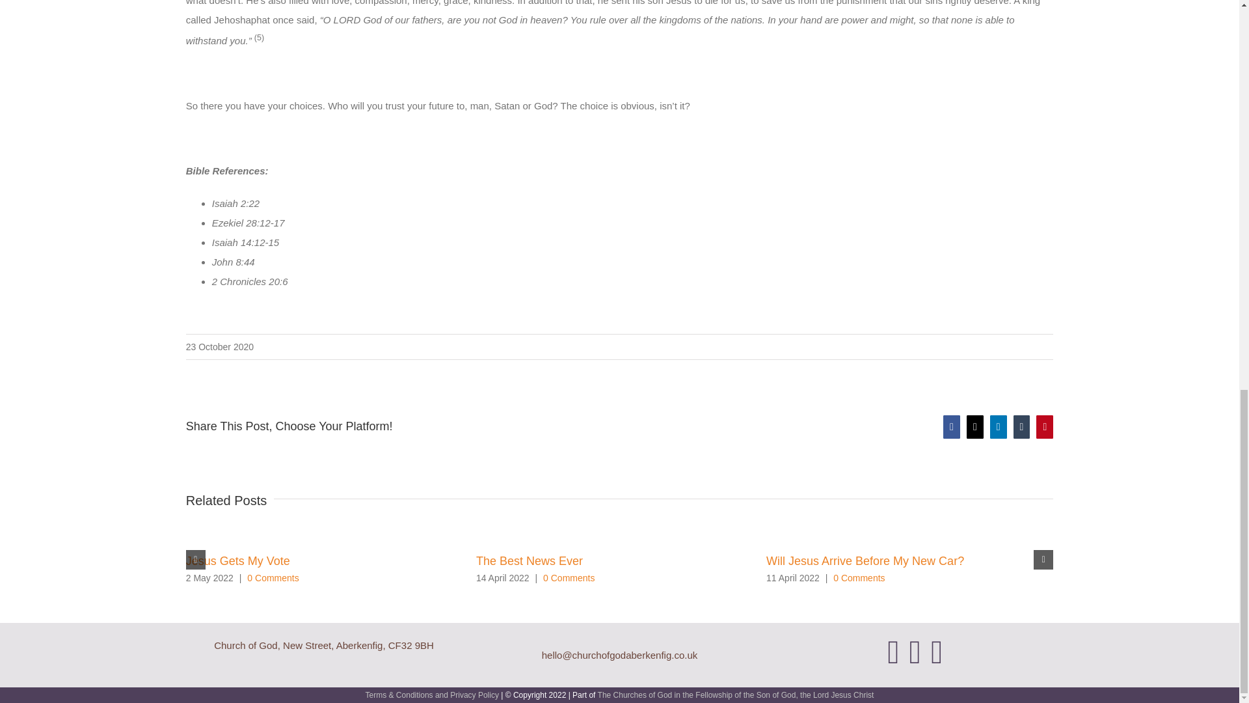 This screenshot has width=1249, height=703. I want to click on The Best News Ever, so click(530, 561).